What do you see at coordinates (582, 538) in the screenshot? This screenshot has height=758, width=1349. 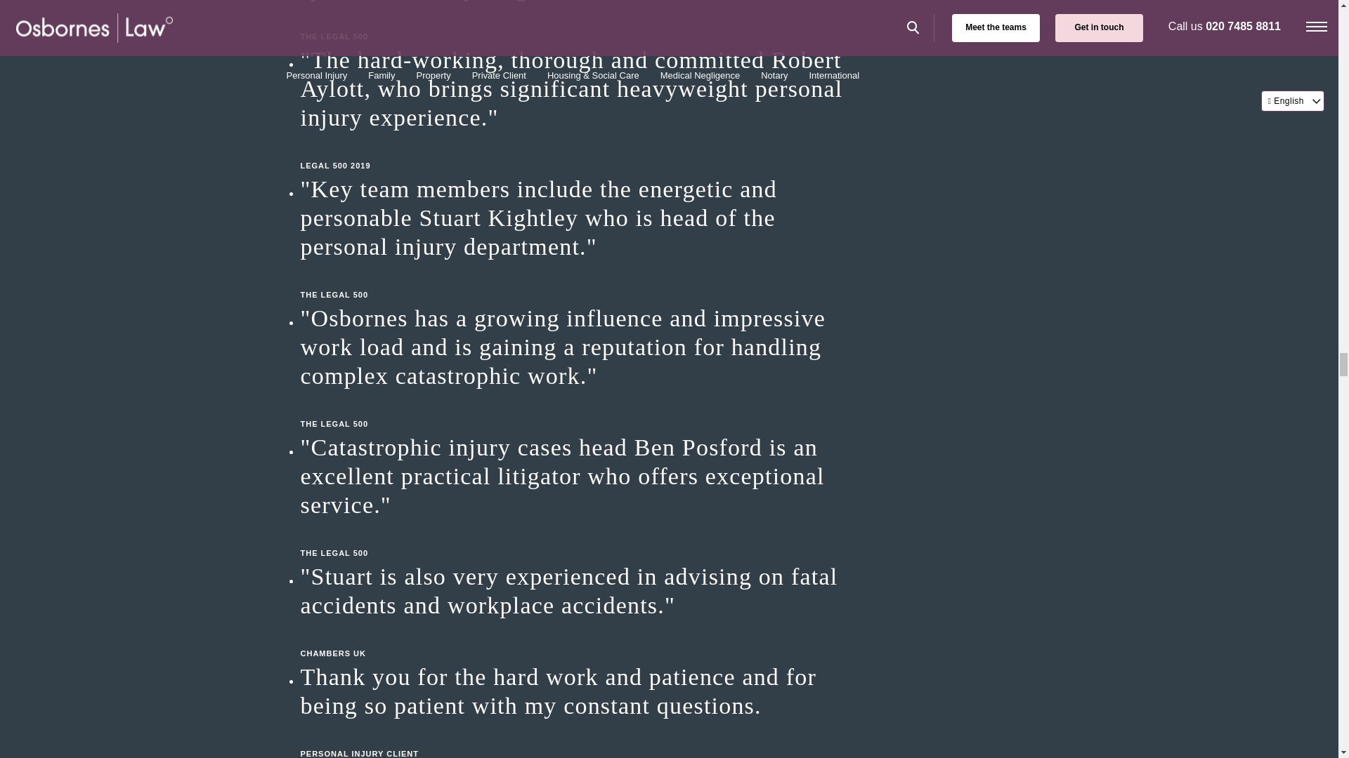 I see `THE LEGAL 500` at bounding box center [582, 538].